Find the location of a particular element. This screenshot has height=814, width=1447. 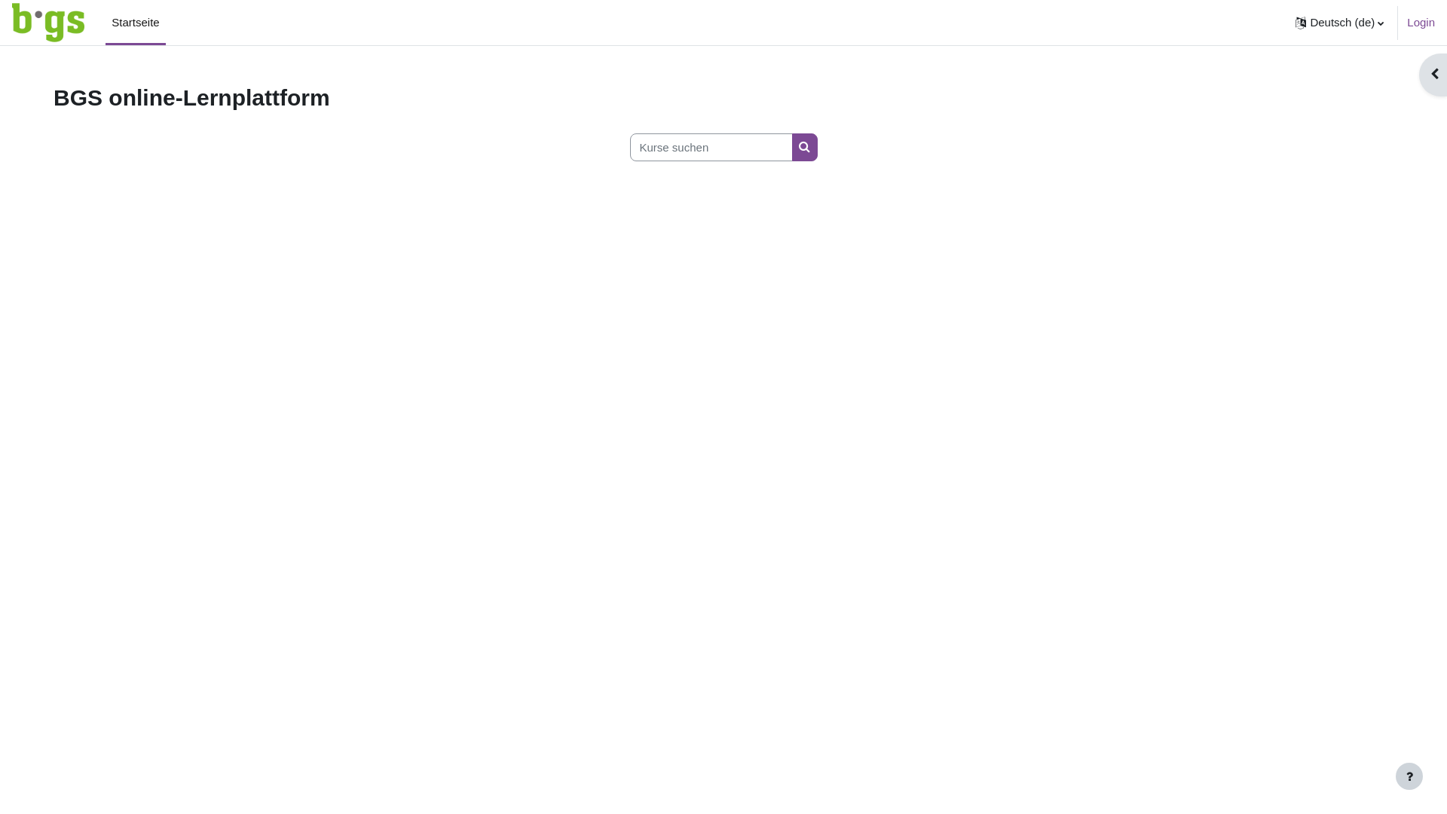

Startseite is located at coordinates (136, 23).